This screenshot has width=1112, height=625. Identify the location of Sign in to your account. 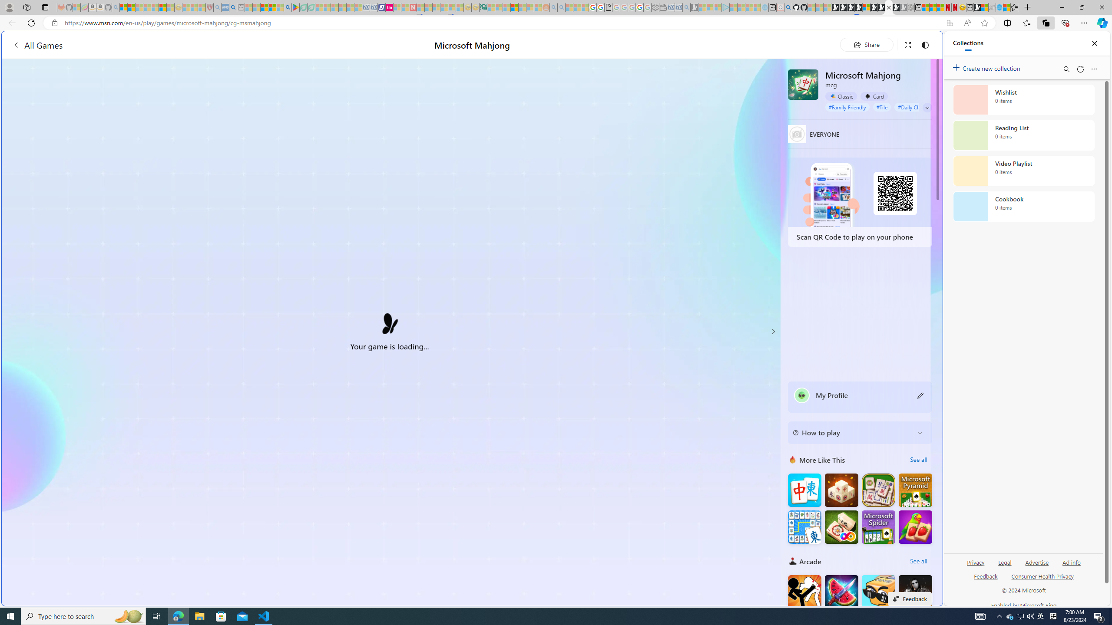
(866, 7).